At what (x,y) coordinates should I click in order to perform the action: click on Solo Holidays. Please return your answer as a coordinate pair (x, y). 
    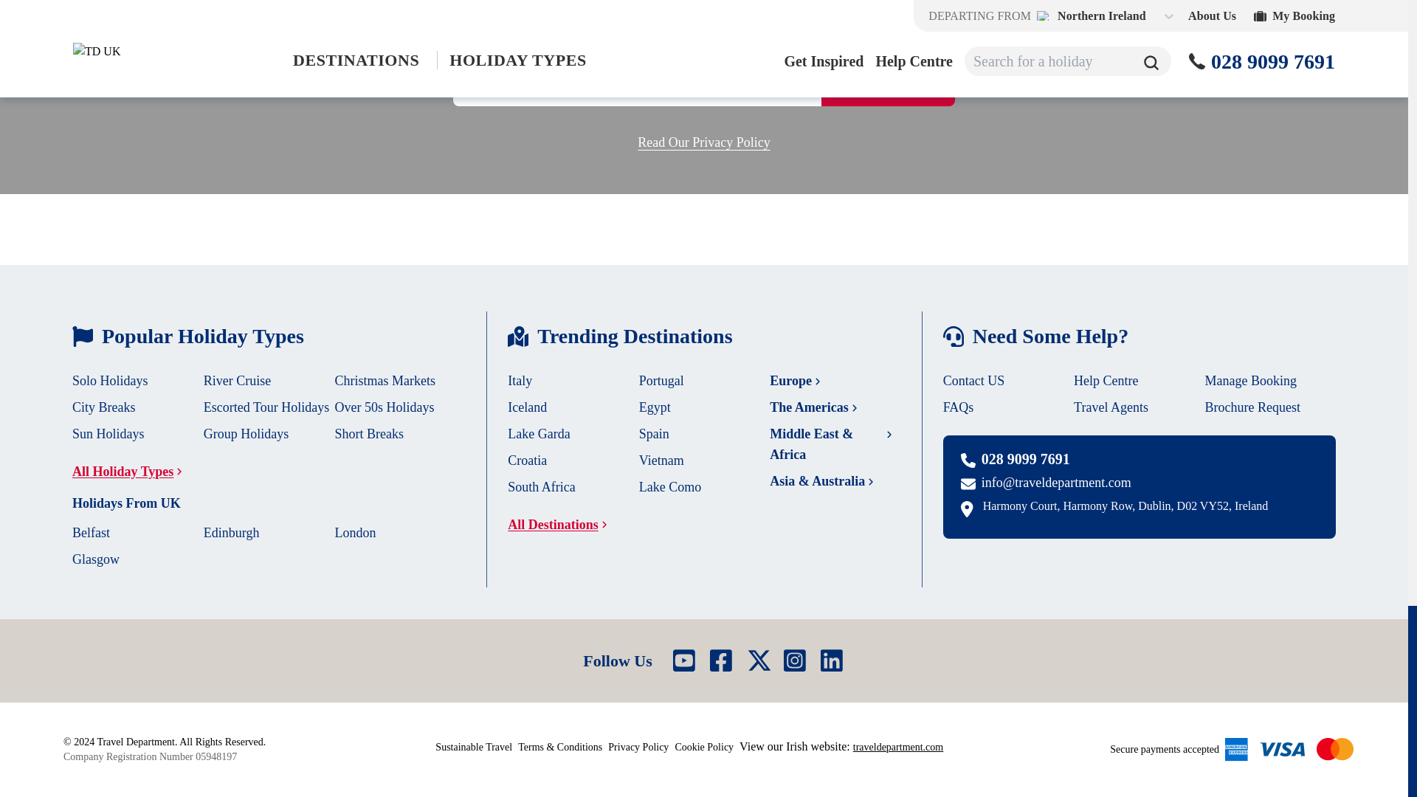
    Looking at the image, I should click on (110, 381).